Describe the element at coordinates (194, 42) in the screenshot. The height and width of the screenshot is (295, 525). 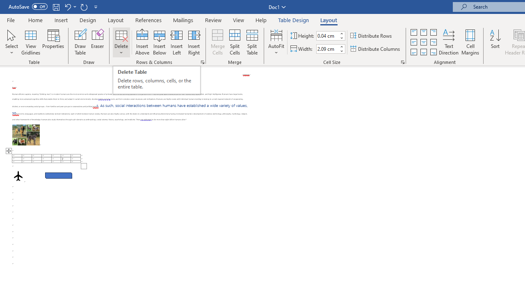
I see `Insert Right` at that location.